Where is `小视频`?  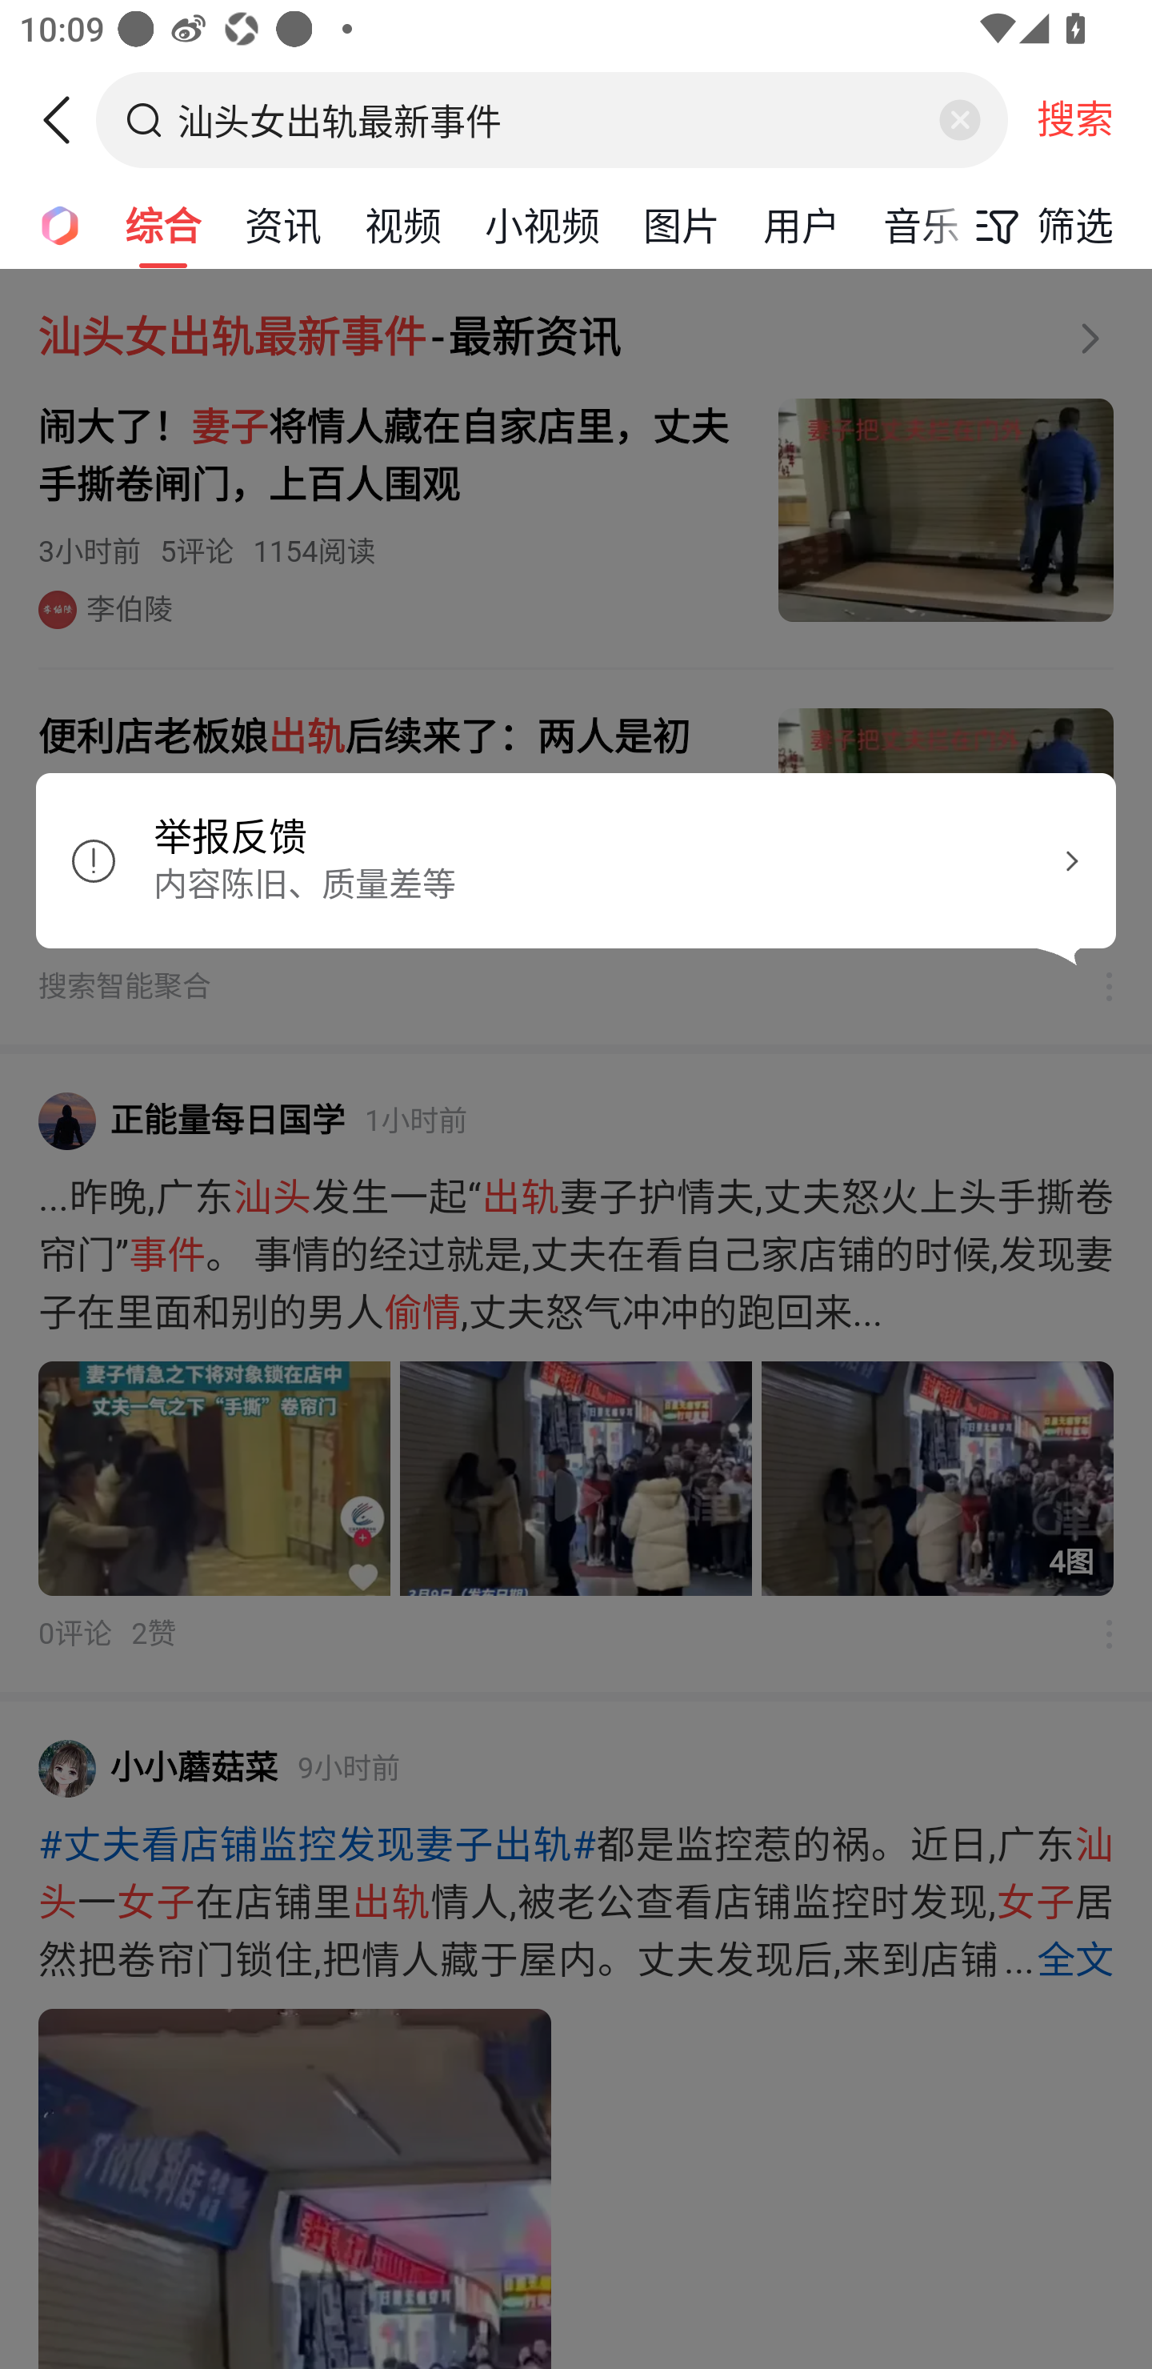
小视频 is located at coordinates (542, 224).